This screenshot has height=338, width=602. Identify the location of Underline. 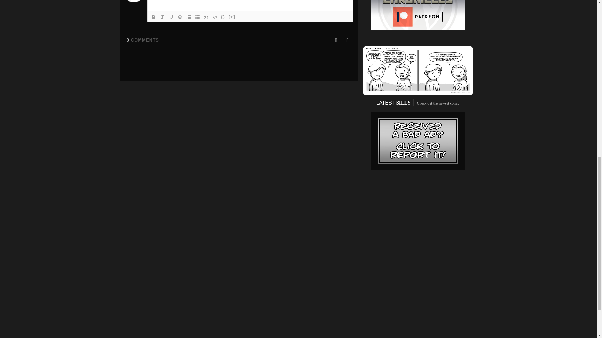
(171, 17).